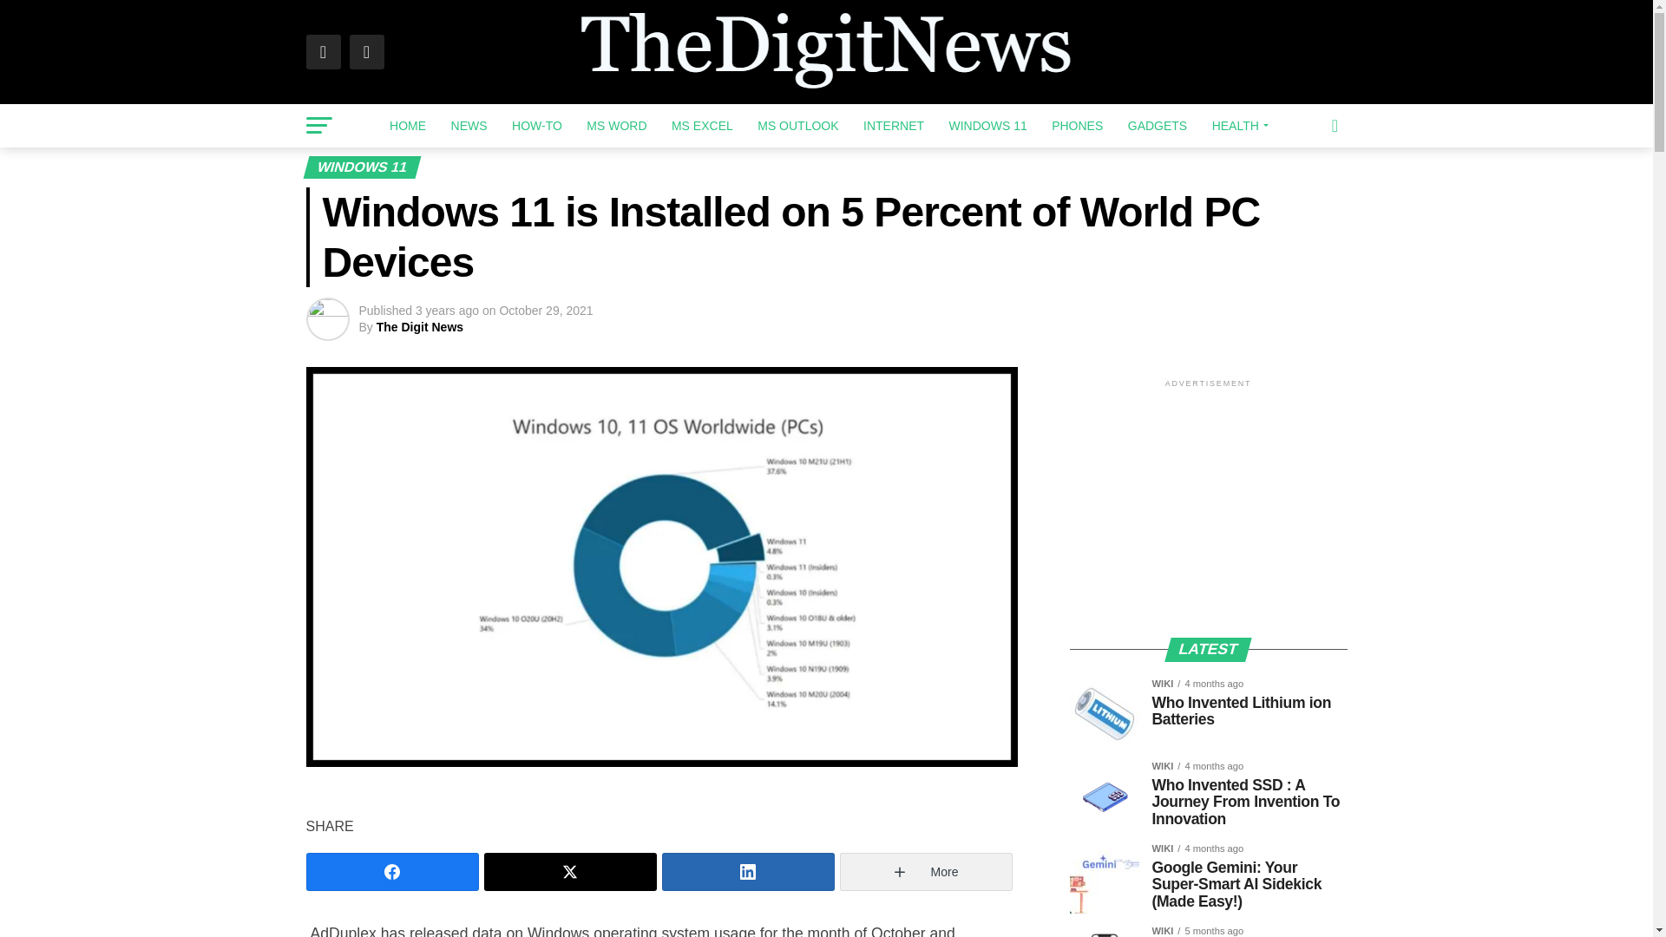 Image resolution: width=1666 pixels, height=937 pixels. I want to click on The Digit News, so click(419, 326).